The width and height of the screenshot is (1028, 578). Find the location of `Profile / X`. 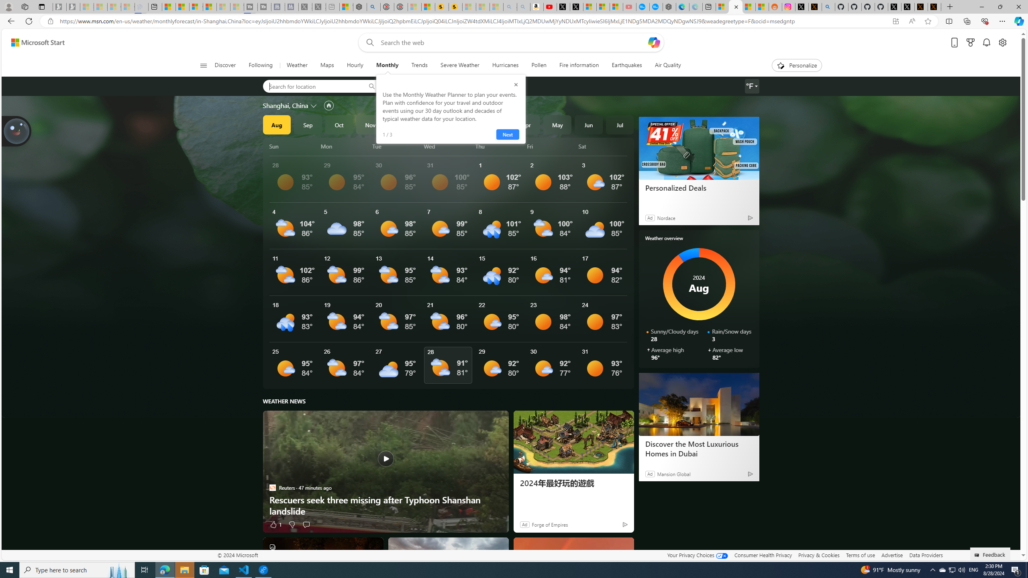

Profile / X is located at coordinates (895, 7).